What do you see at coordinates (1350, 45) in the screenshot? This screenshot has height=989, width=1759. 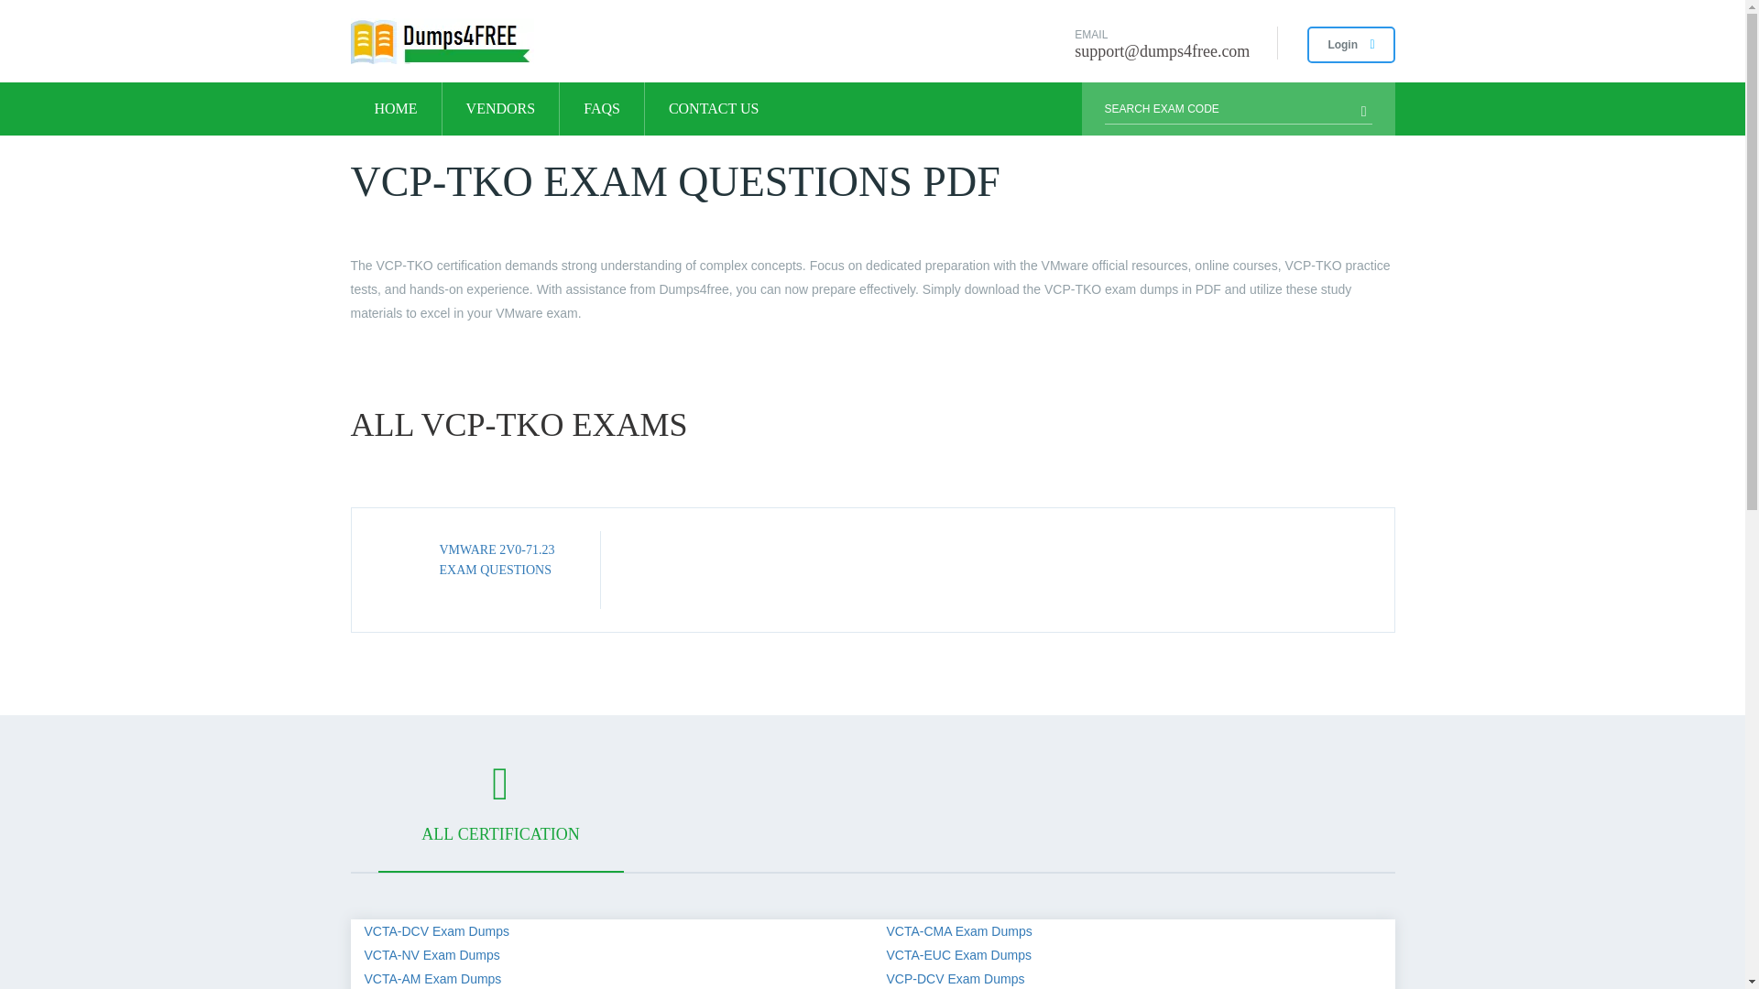 I see `Login` at bounding box center [1350, 45].